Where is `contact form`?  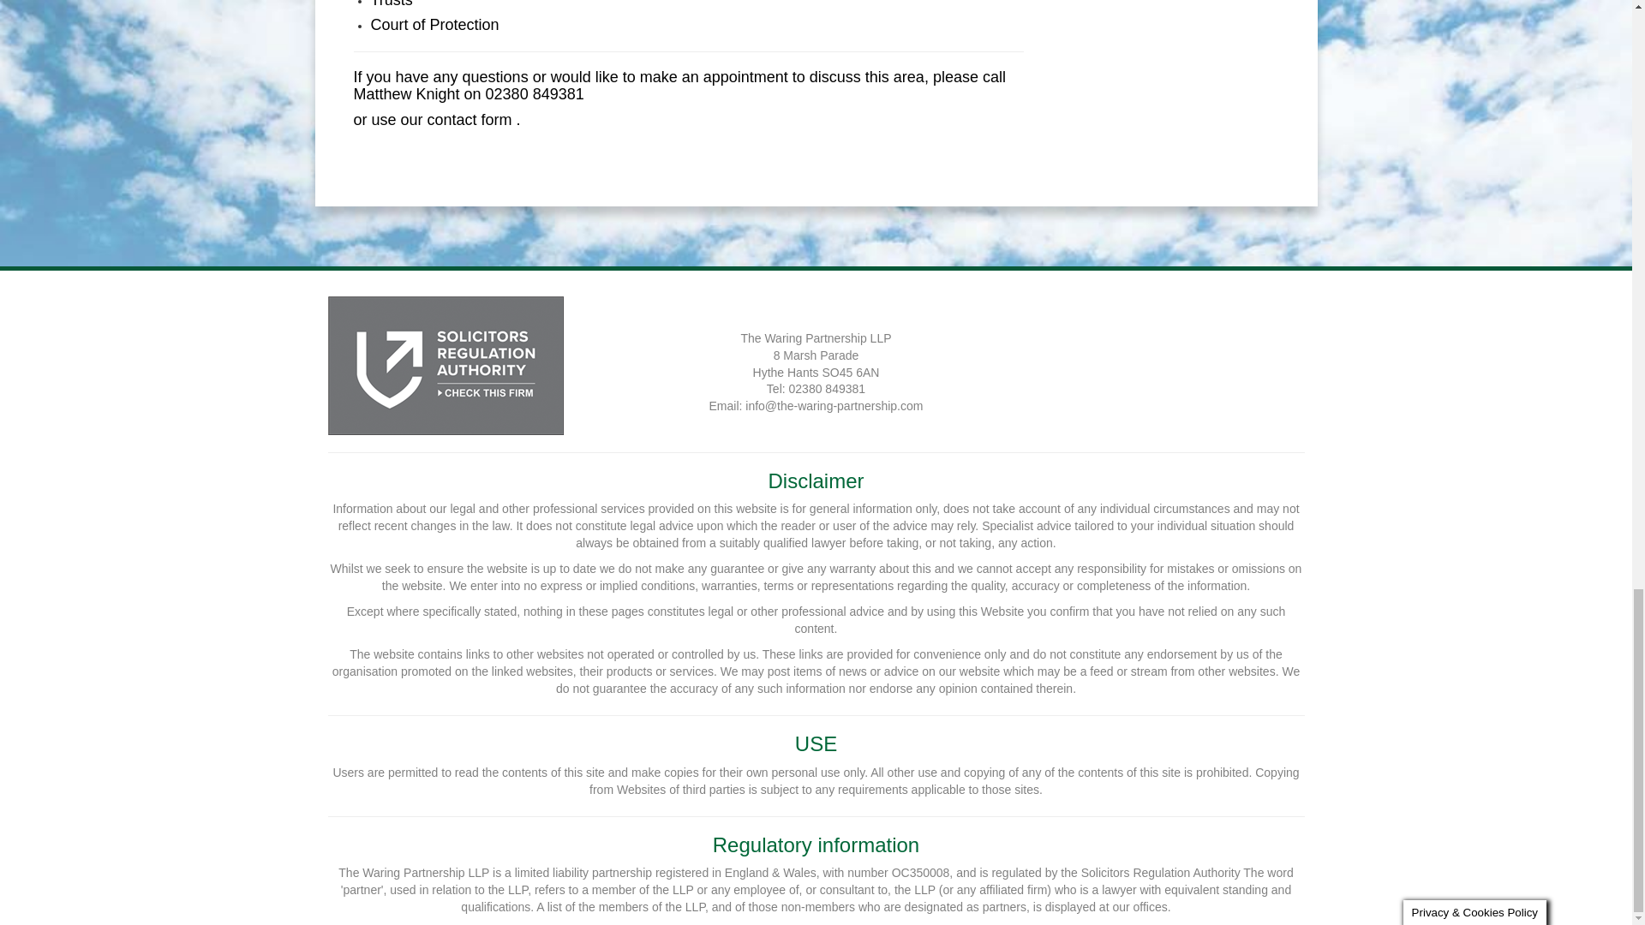
contact form is located at coordinates (470, 120).